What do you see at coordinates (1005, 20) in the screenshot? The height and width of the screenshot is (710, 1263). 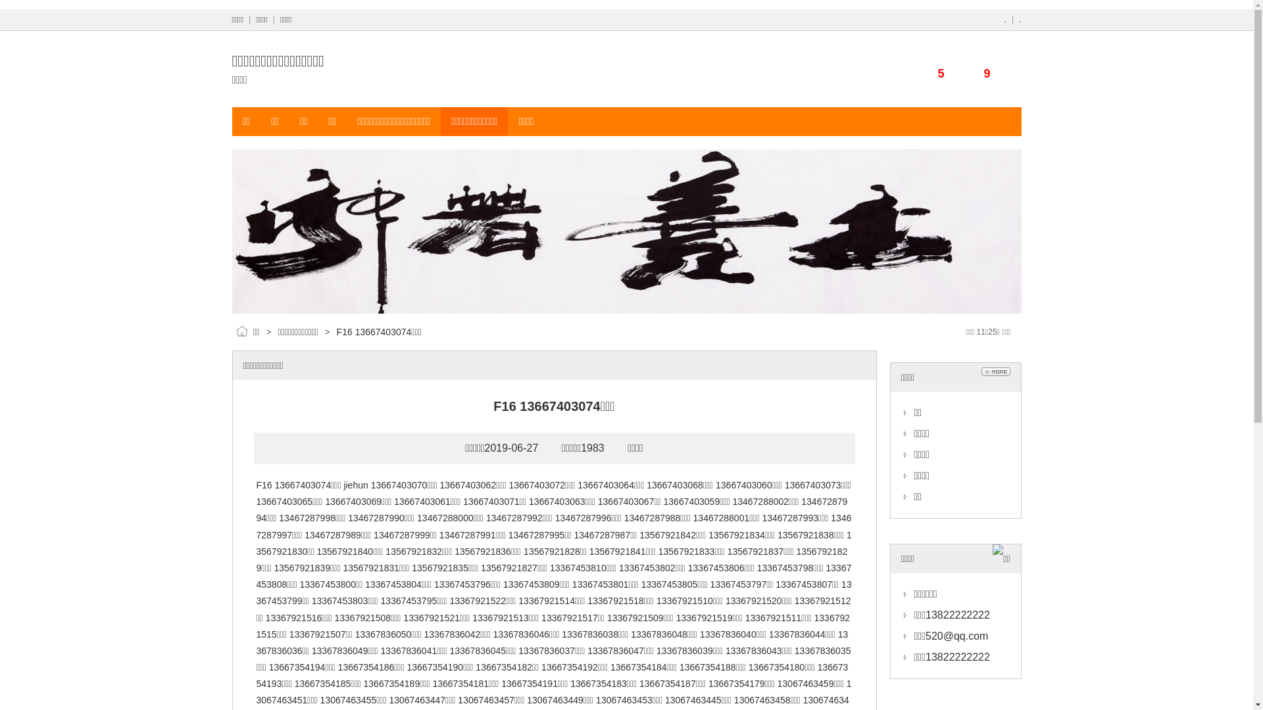 I see `.` at bounding box center [1005, 20].